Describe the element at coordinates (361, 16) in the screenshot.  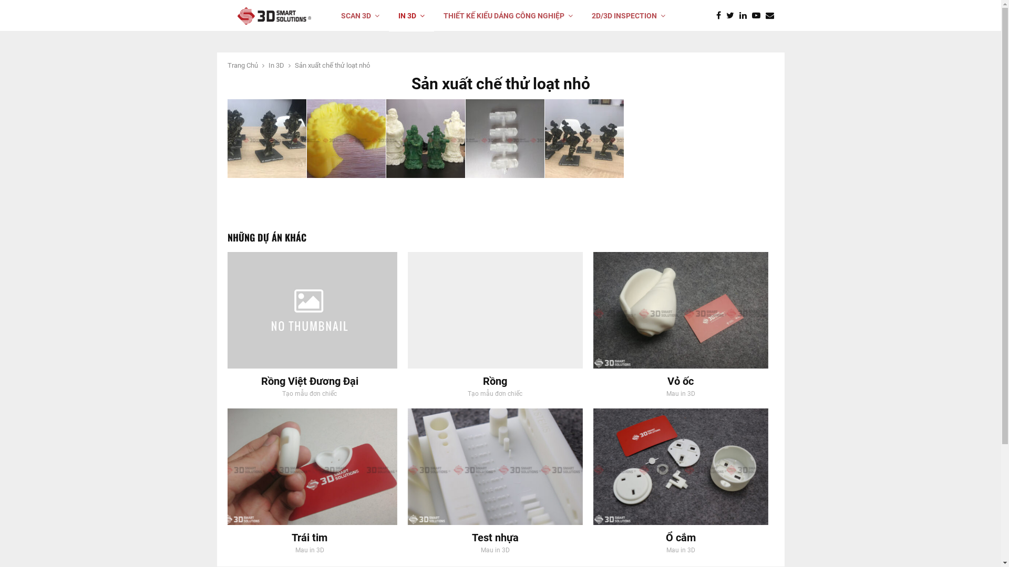
I see `SCAN 3D` at that location.